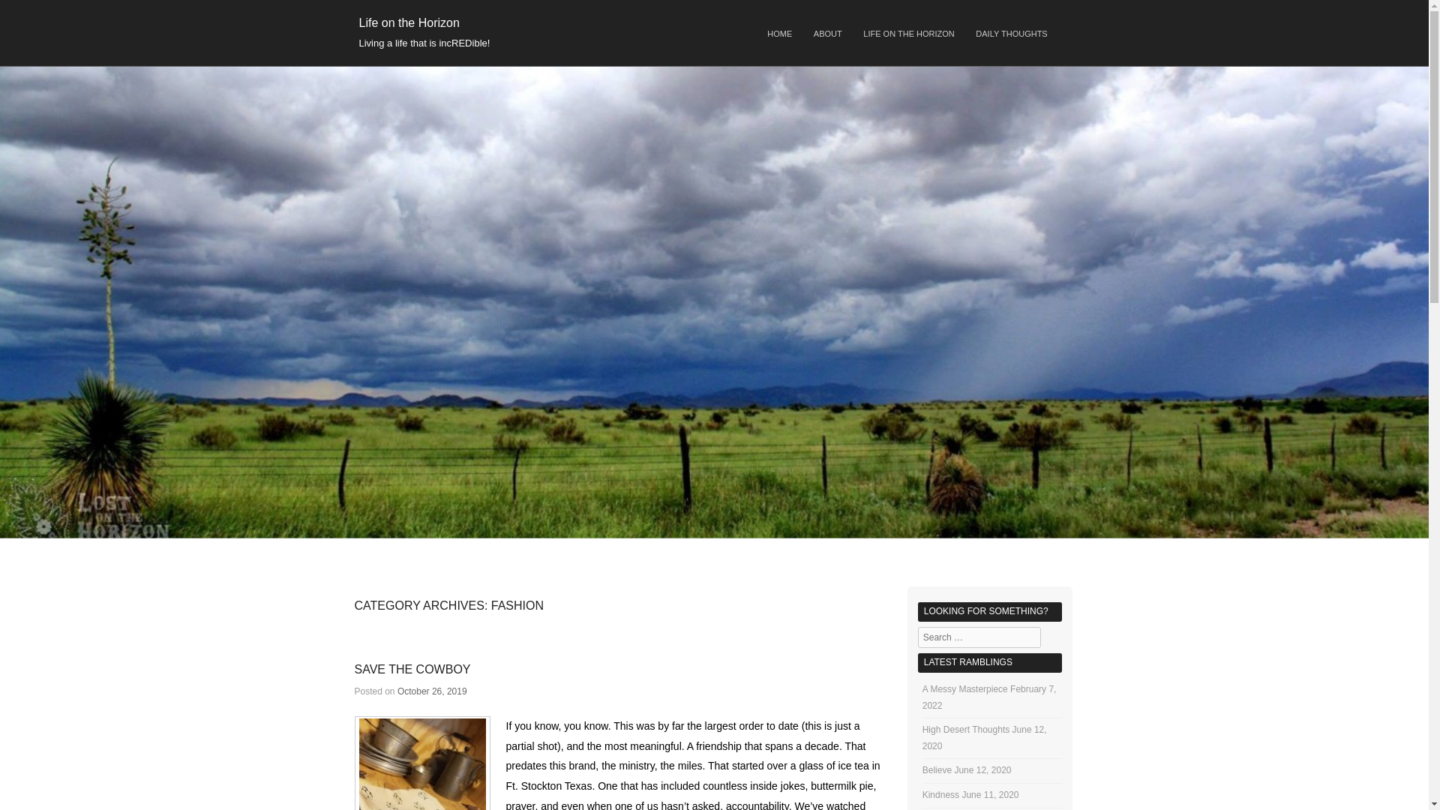 This screenshot has height=810, width=1440. What do you see at coordinates (409, 22) in the screenshot?
I see `Life on the Horizon` at bounding box center [409, 22].